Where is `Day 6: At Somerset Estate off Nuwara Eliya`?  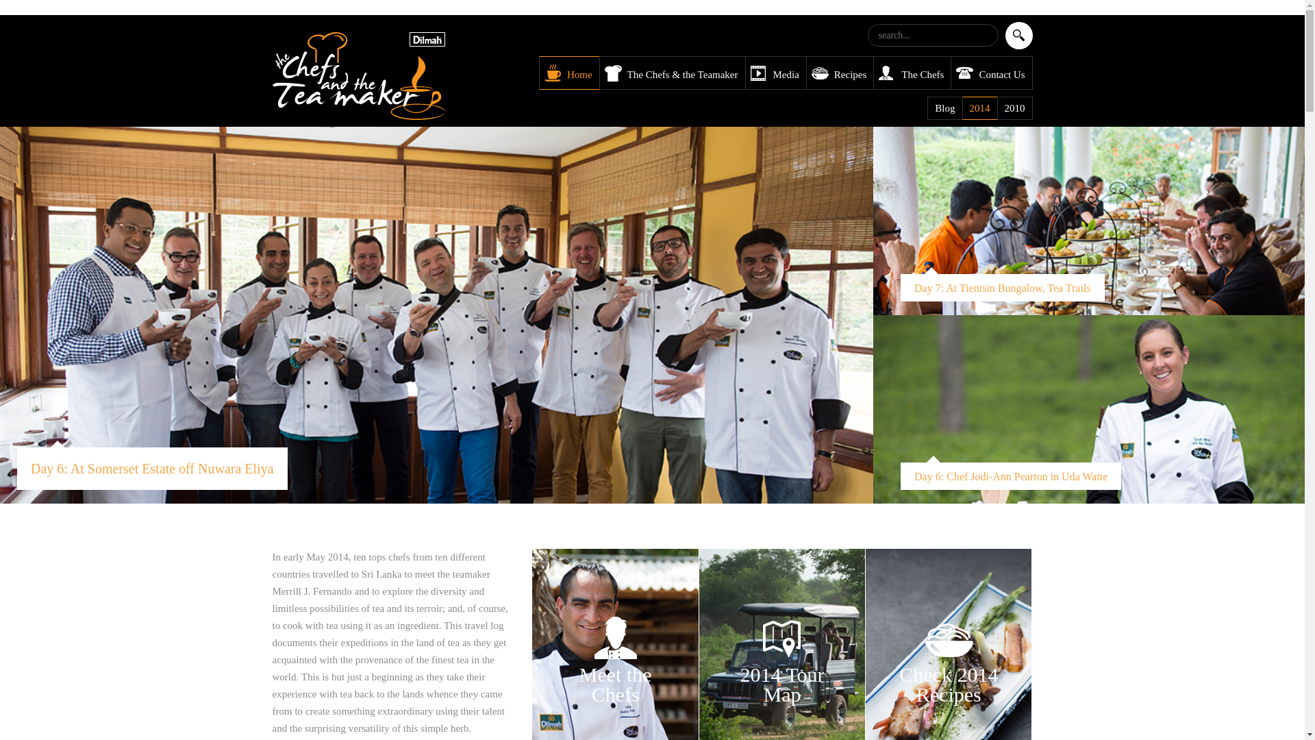
Day 6: At Somerset Estate off Nuwara Eliya is located at coordinates (1003, 375).